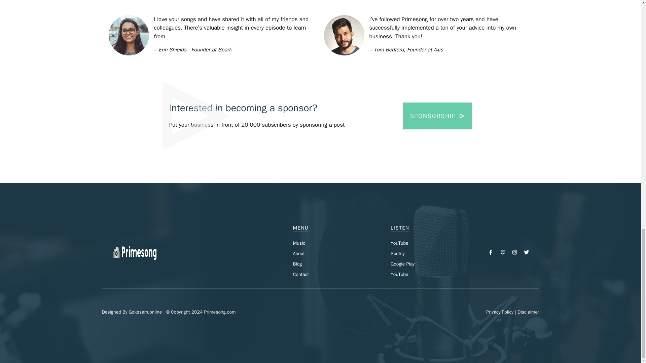 The height and width of the screenshot is (363, 646). What do you see at coordinates (299, 253) in the screenshot?
I see `About` at bounding box center [299, 253].